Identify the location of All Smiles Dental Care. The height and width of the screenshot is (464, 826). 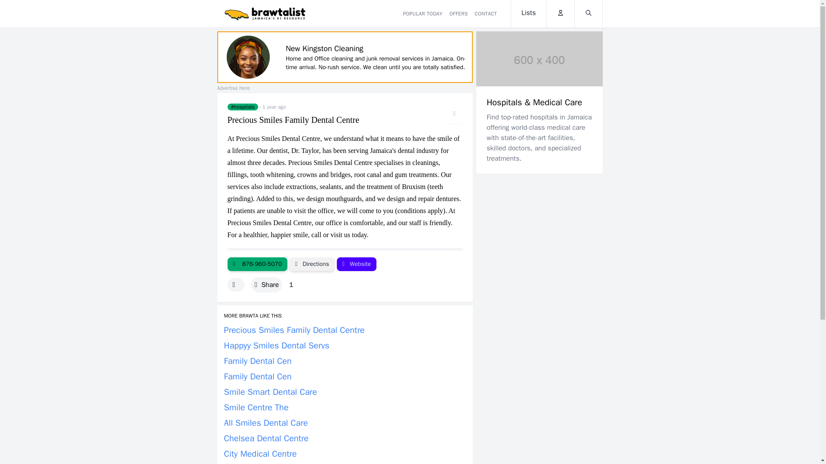
(265, 423).